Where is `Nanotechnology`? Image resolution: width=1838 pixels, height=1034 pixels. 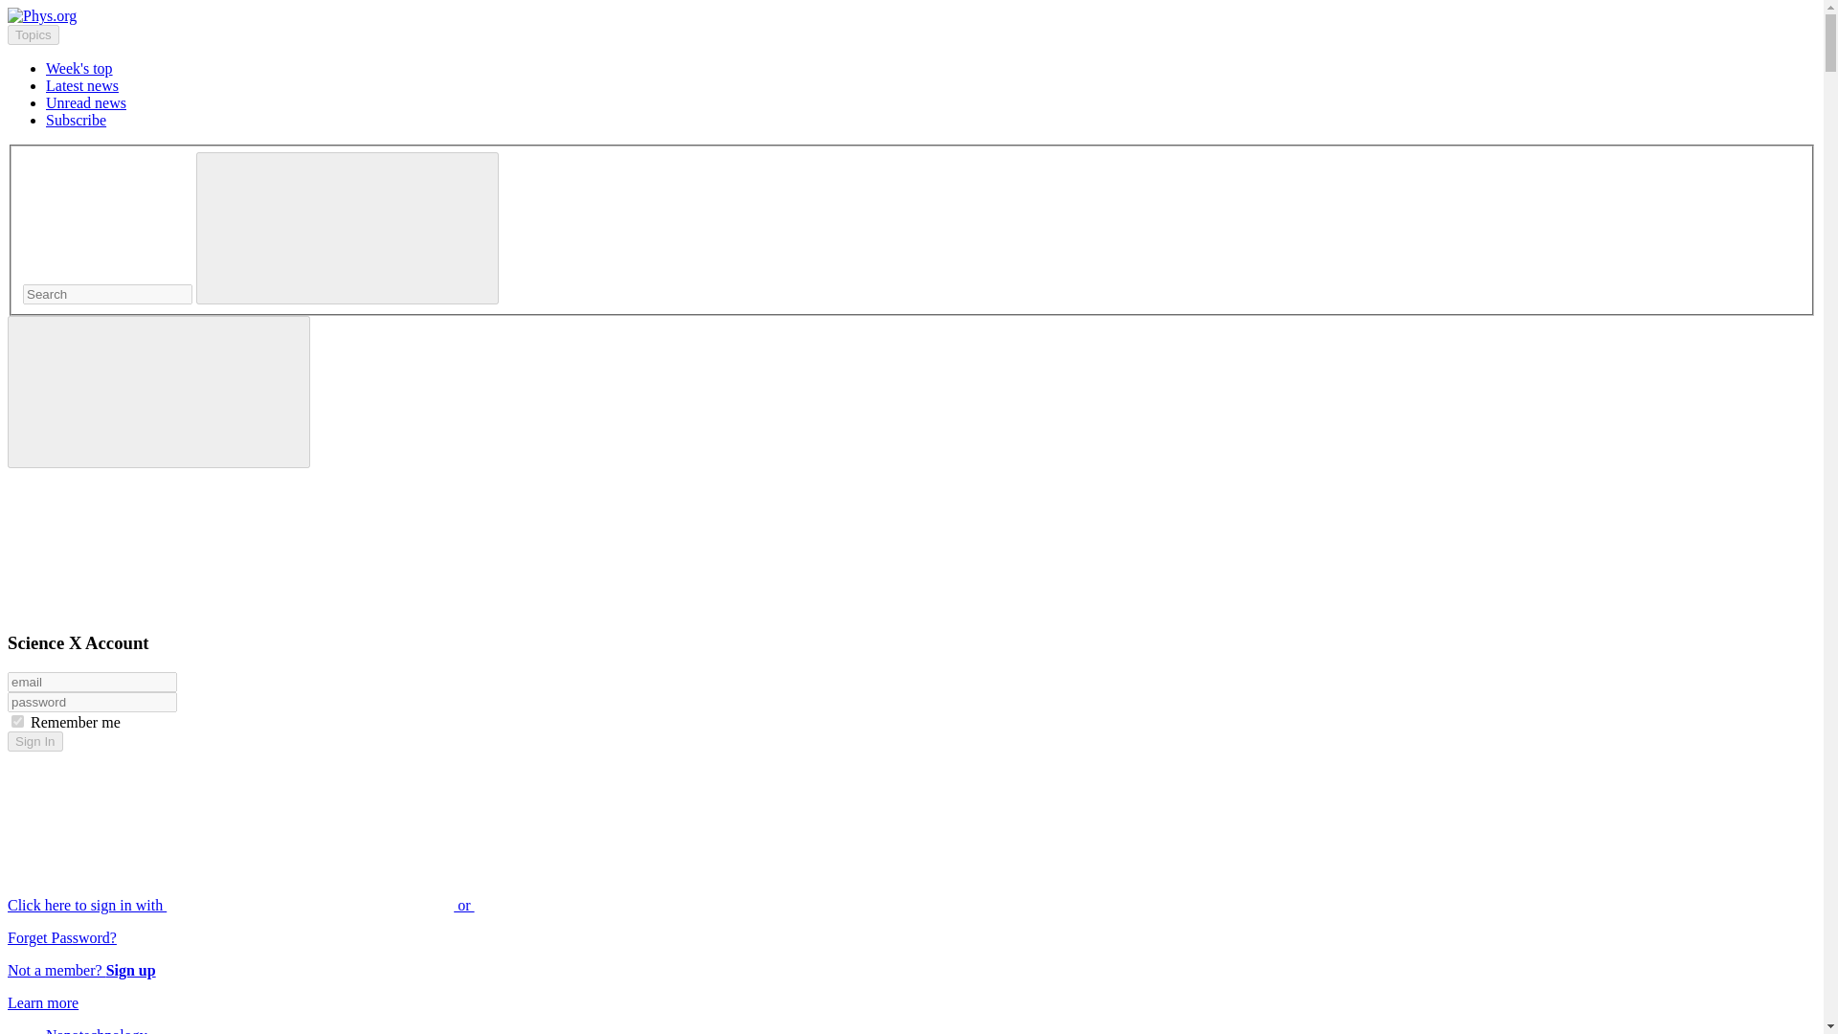
Nanotechnology is located at coordinates (96, 1030).